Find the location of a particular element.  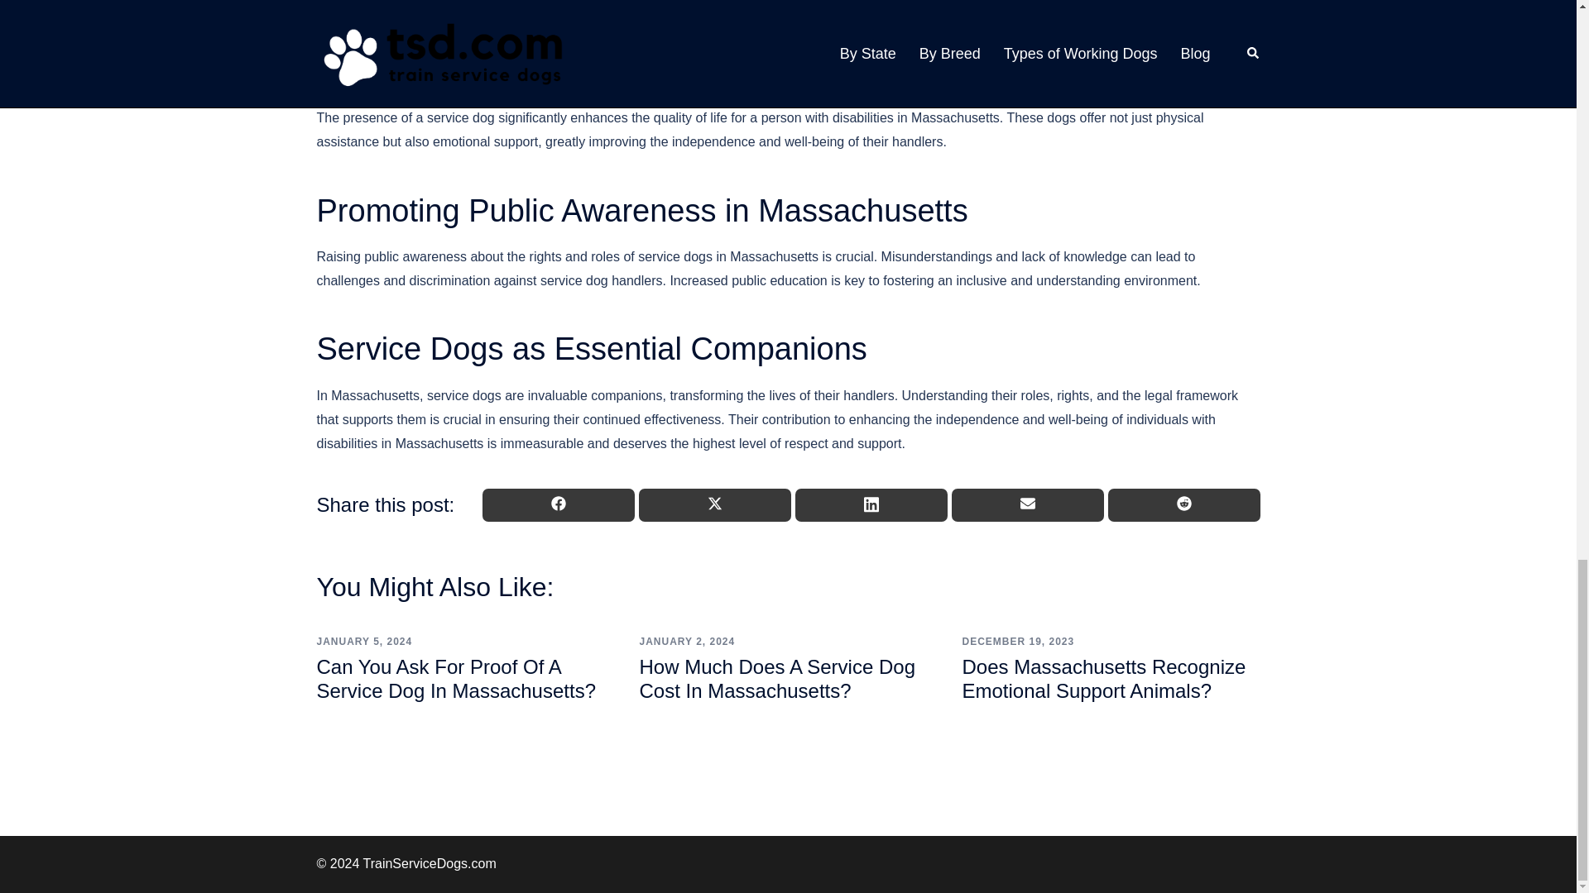

Does Massachusetts Recognize Emotional Support Animals? is located at coordinates (1103, 678).